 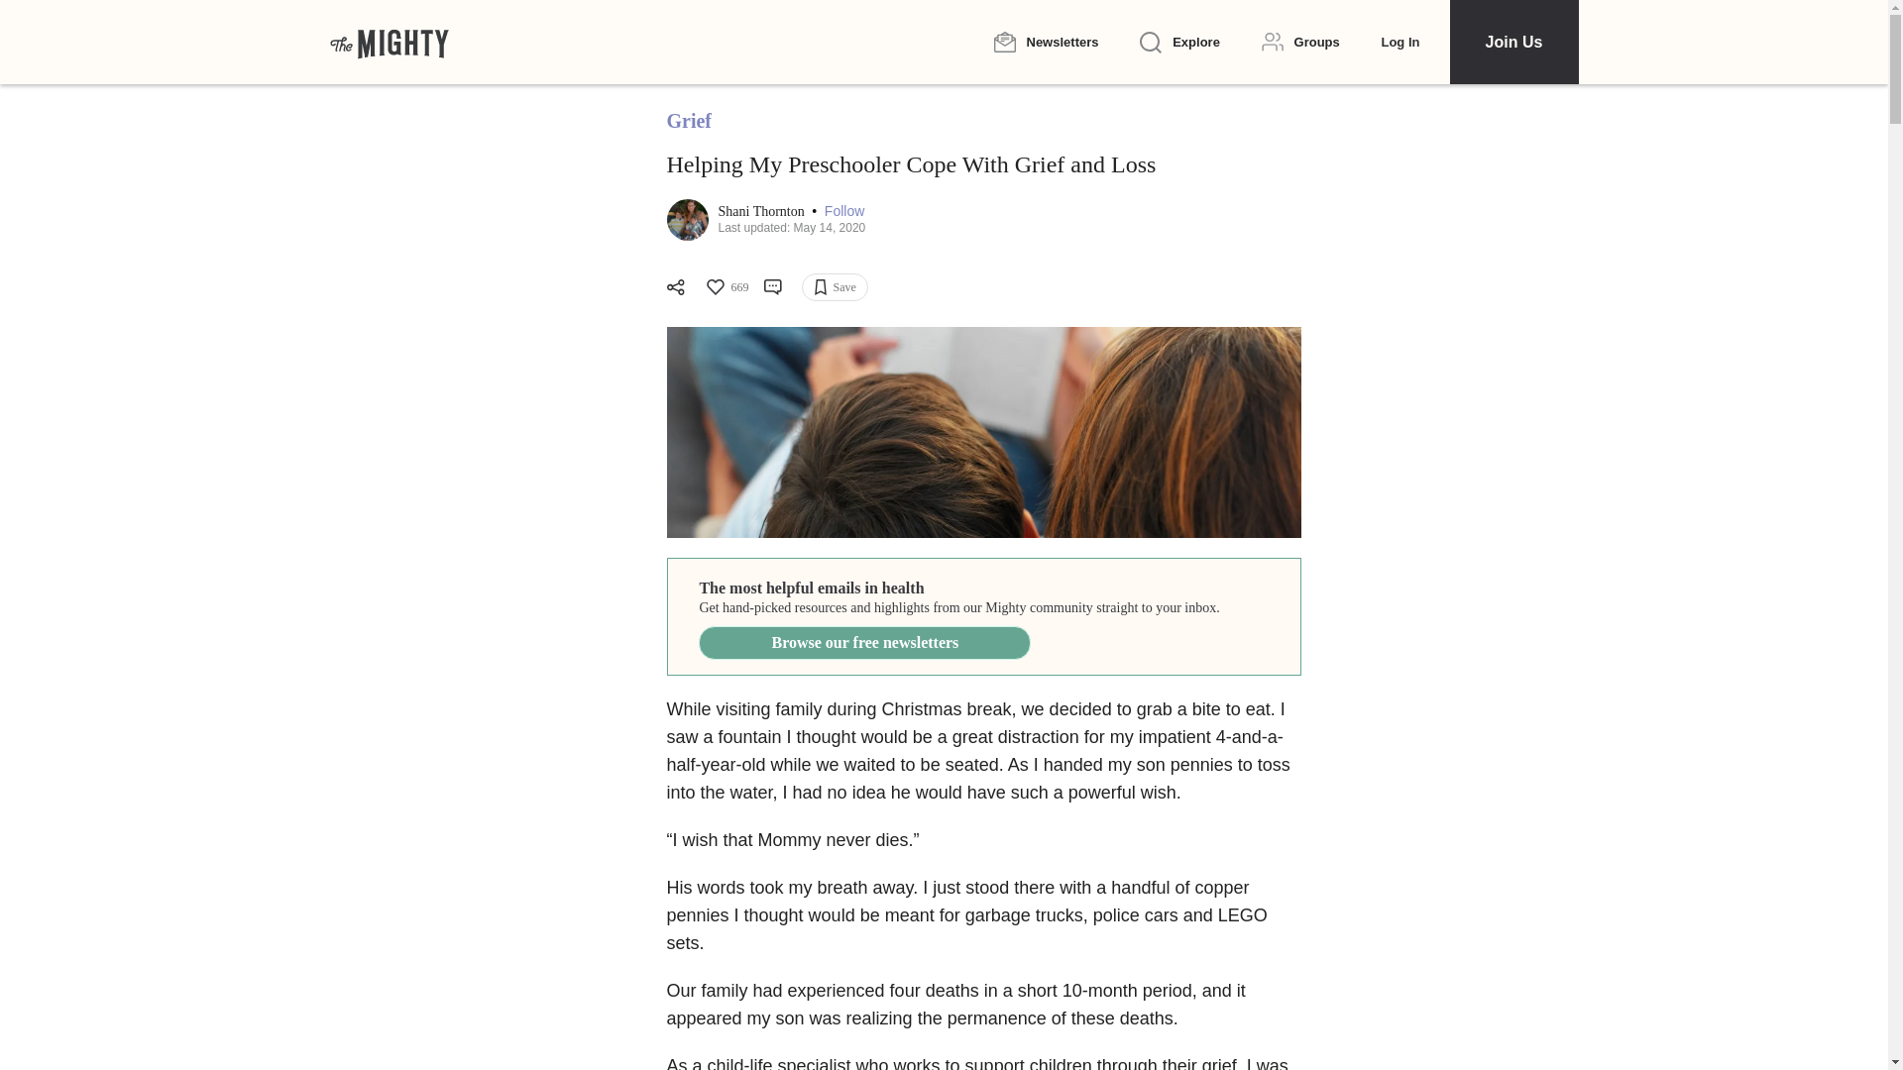 I want to click on Browse our free newsletters, so click(x=864, y=642).